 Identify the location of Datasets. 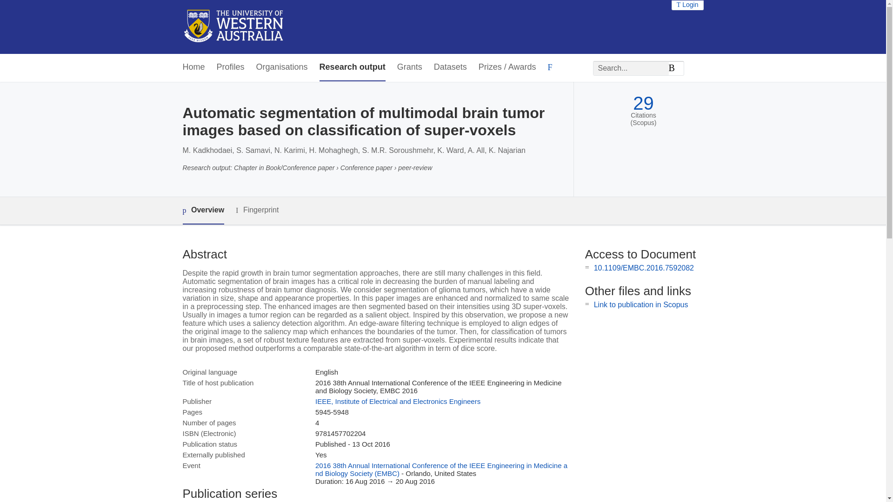
(450, 67).